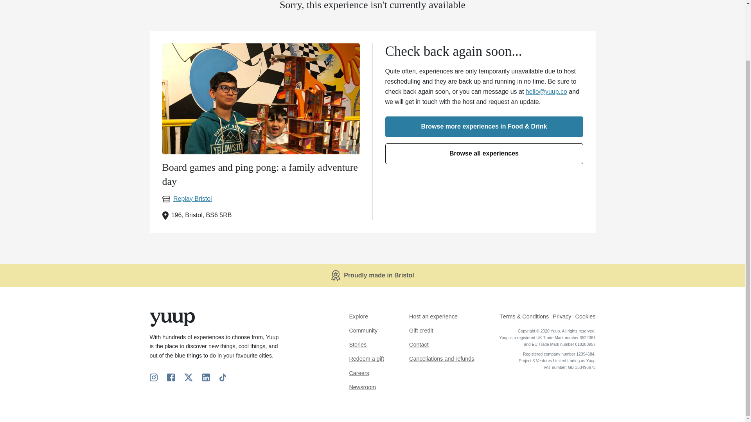  Describe the element at coordinates (363, 331) in the screenshot. I see `Community` at that location.